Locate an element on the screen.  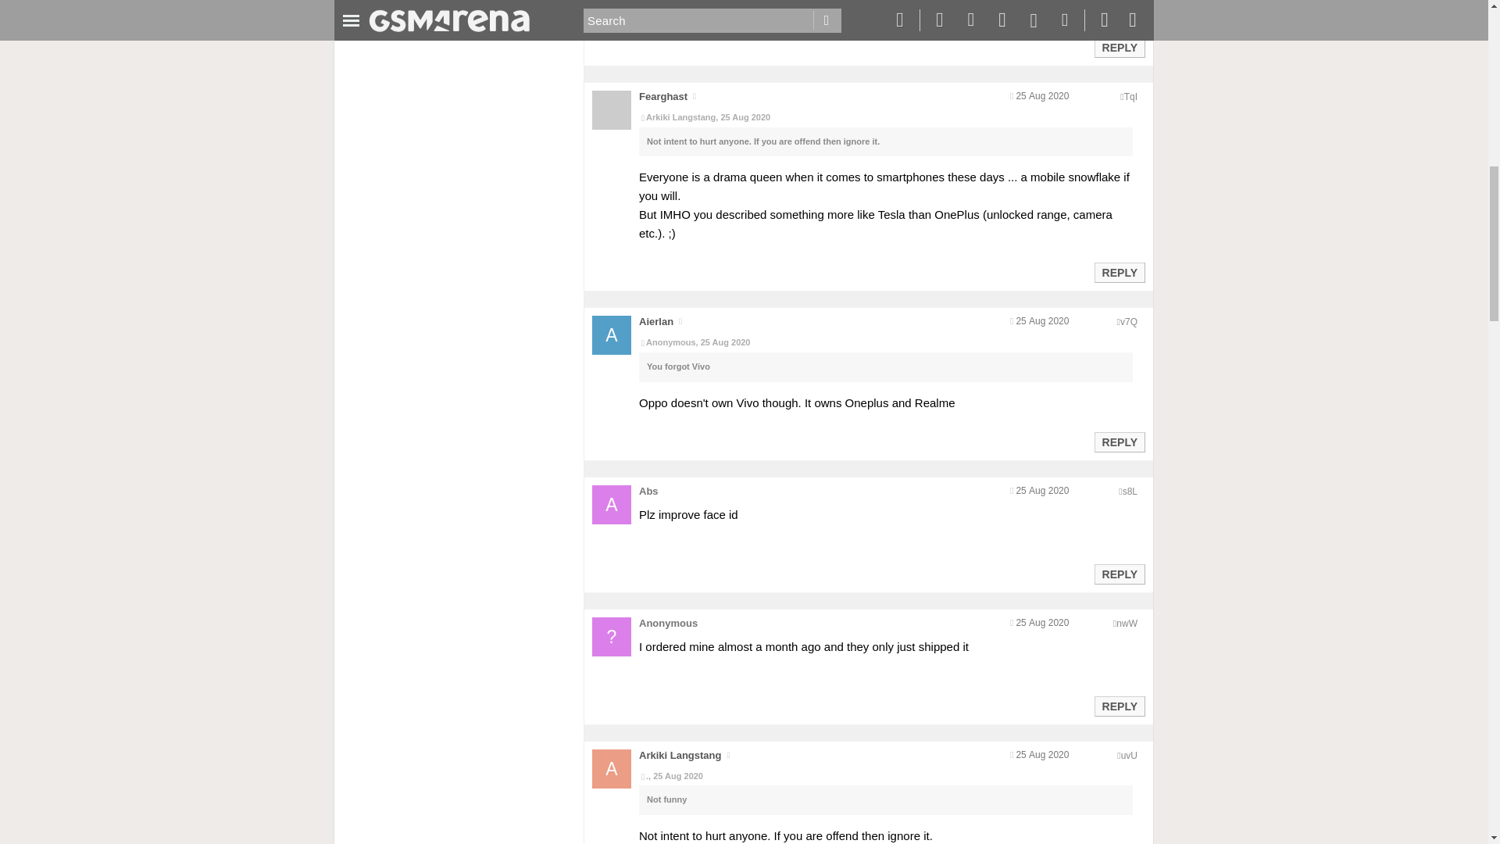
Encoded anonymized location is located at coordinates (1130, 492).